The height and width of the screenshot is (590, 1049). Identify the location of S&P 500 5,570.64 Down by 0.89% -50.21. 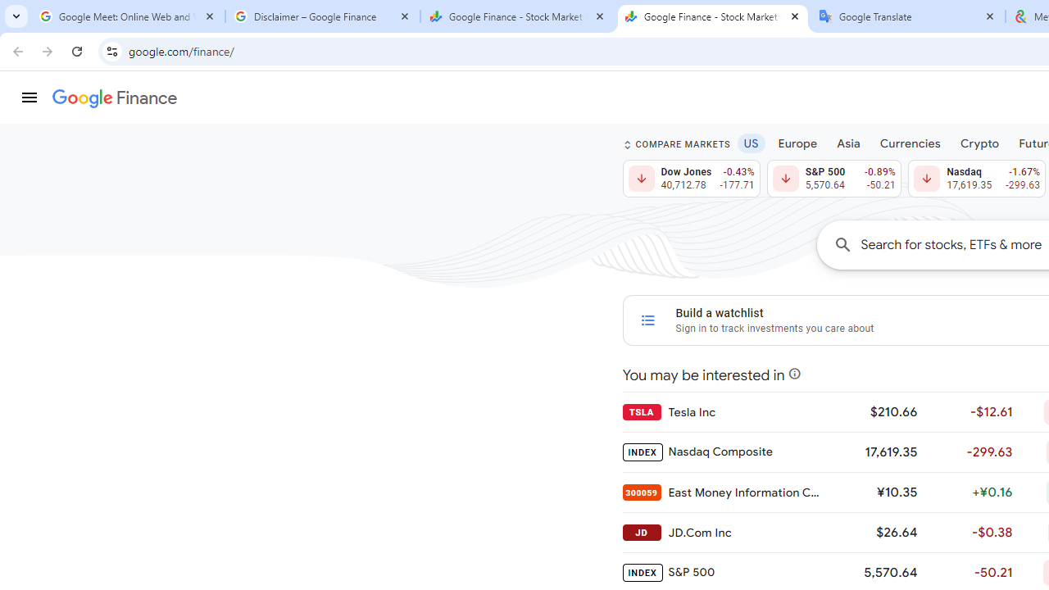
(833, 179).